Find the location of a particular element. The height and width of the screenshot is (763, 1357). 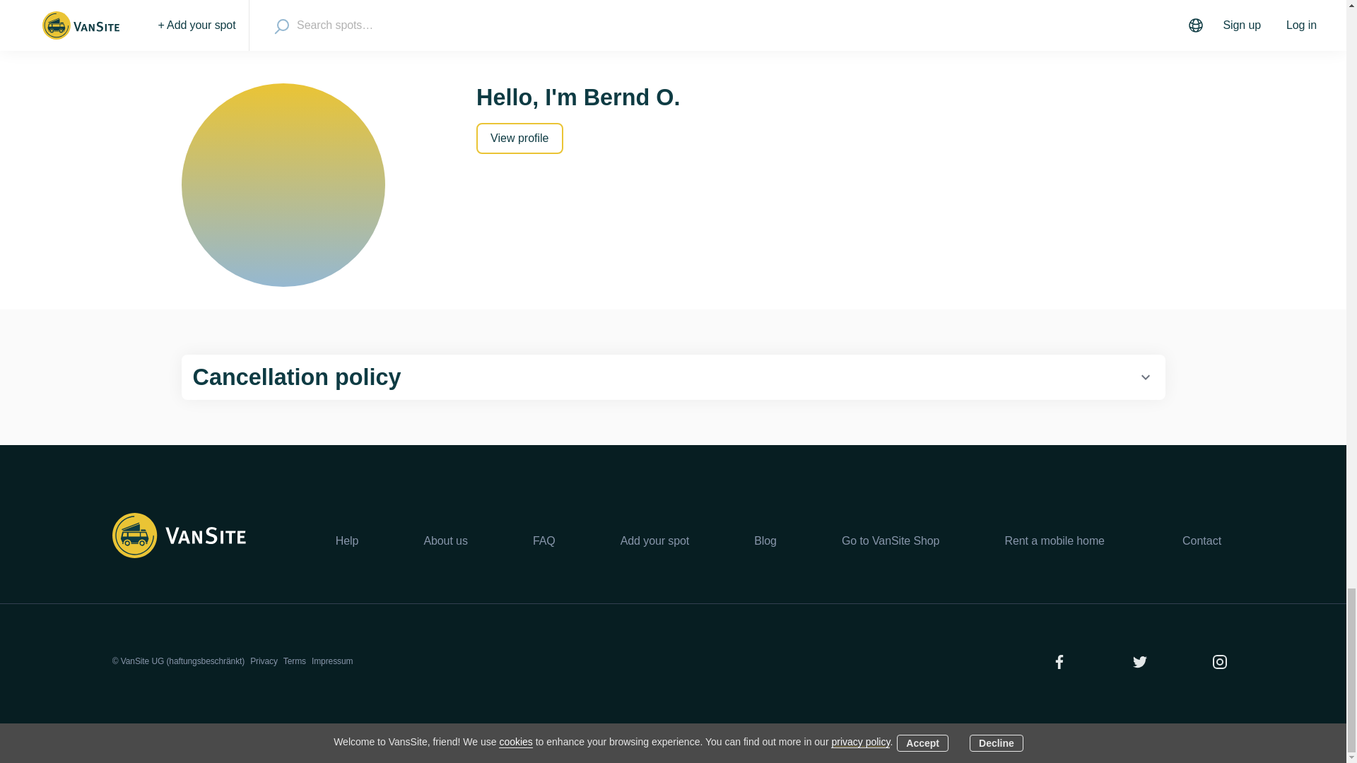

Contact is located at coordinates (1202, 541).